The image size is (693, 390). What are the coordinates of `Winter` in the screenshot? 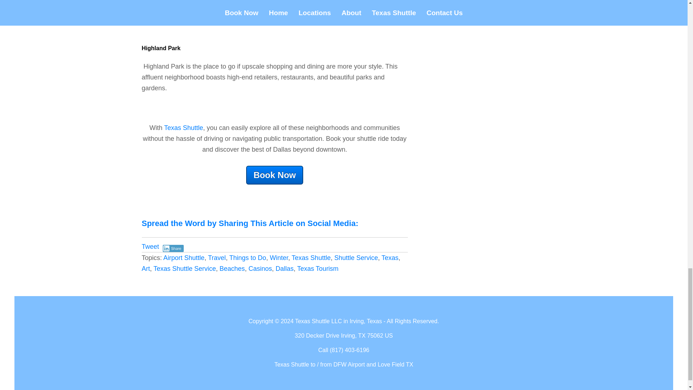 It's located at (279, 258).